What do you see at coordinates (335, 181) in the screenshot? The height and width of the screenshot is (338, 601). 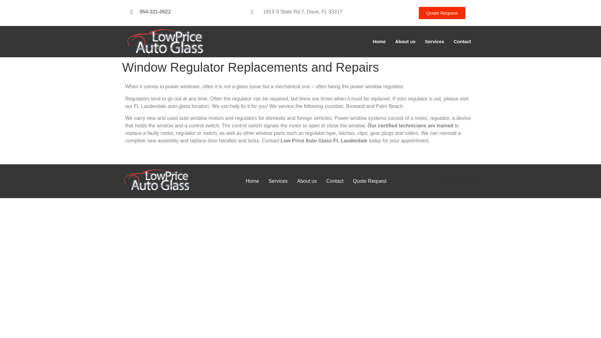 I see `Contact` at bounding box center [335, 181].